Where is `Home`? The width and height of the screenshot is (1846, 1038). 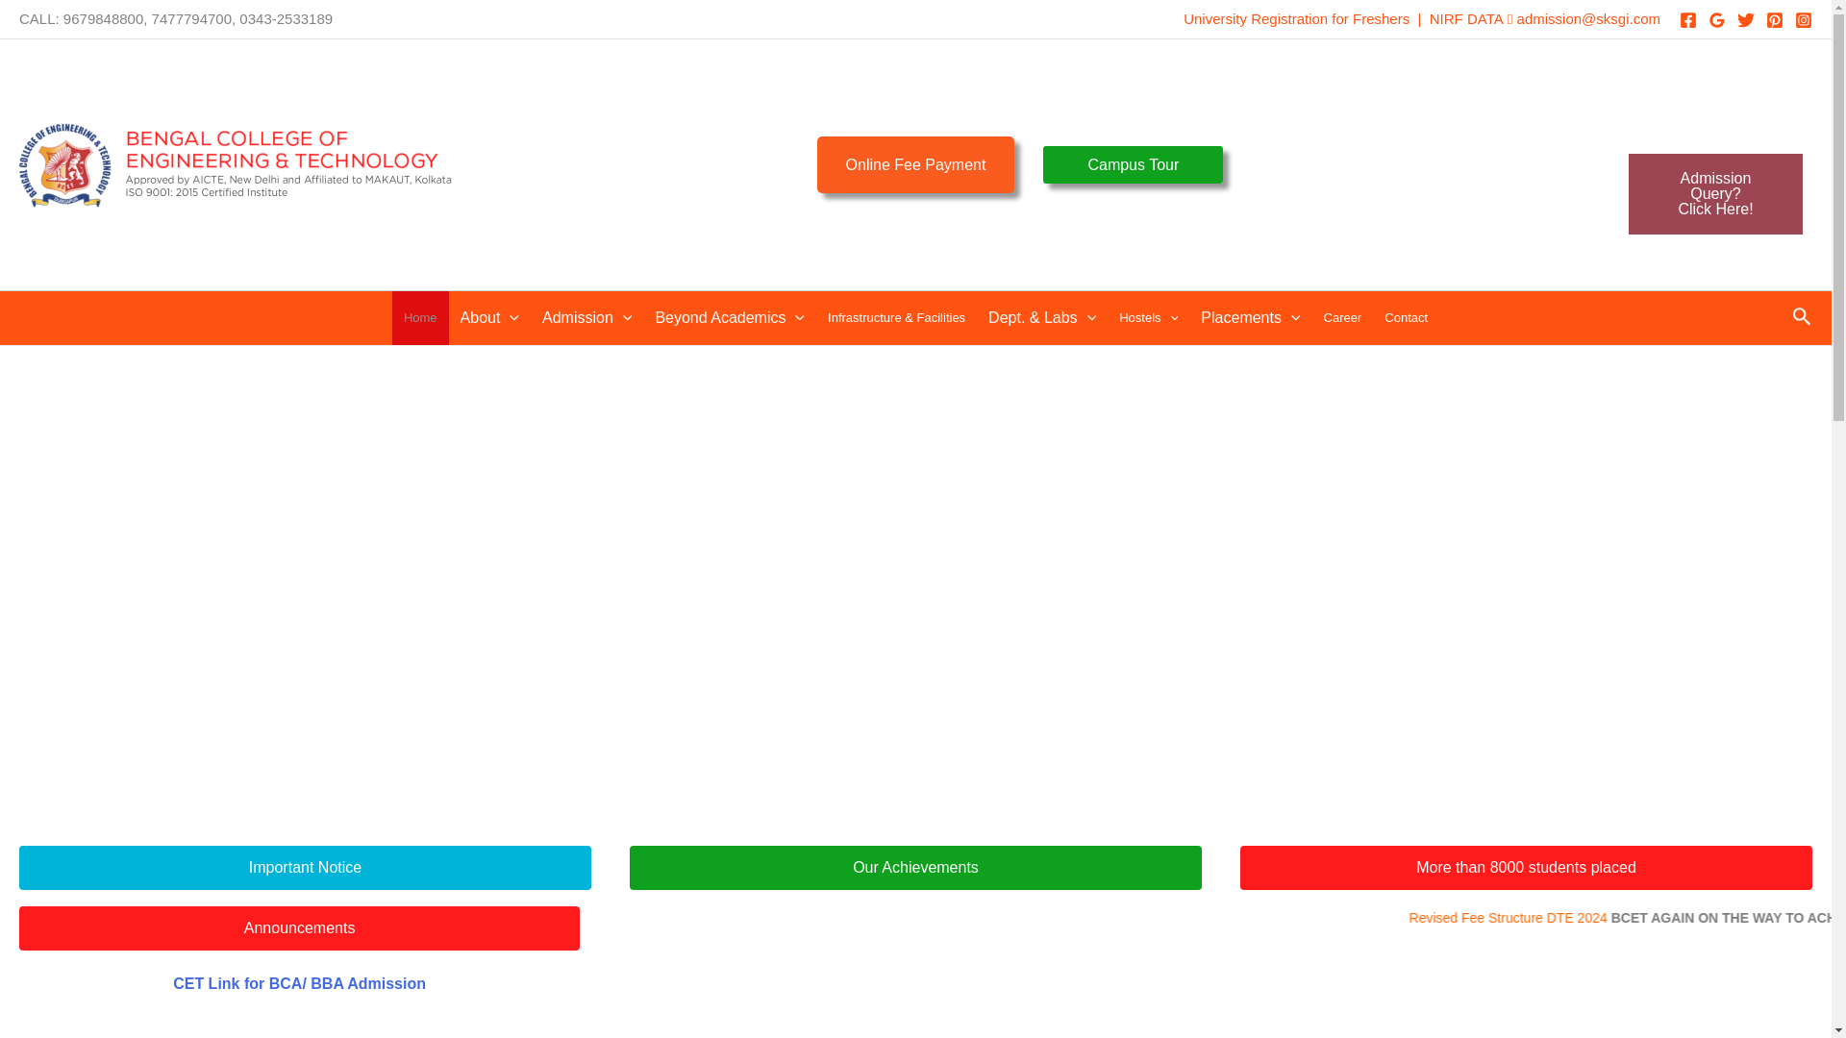
Home is located at coordinates (419, 317).